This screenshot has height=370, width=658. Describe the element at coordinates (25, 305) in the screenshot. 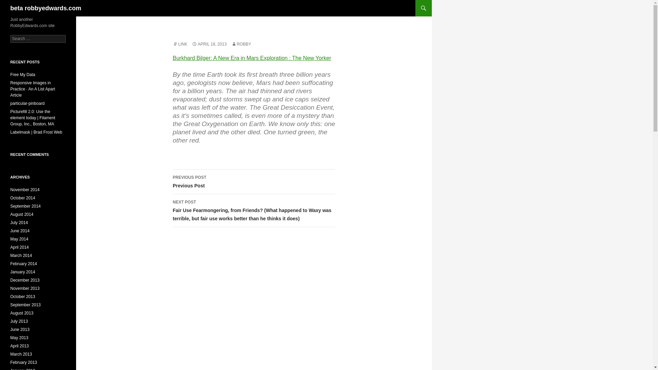

I see `March 2013` at that location.